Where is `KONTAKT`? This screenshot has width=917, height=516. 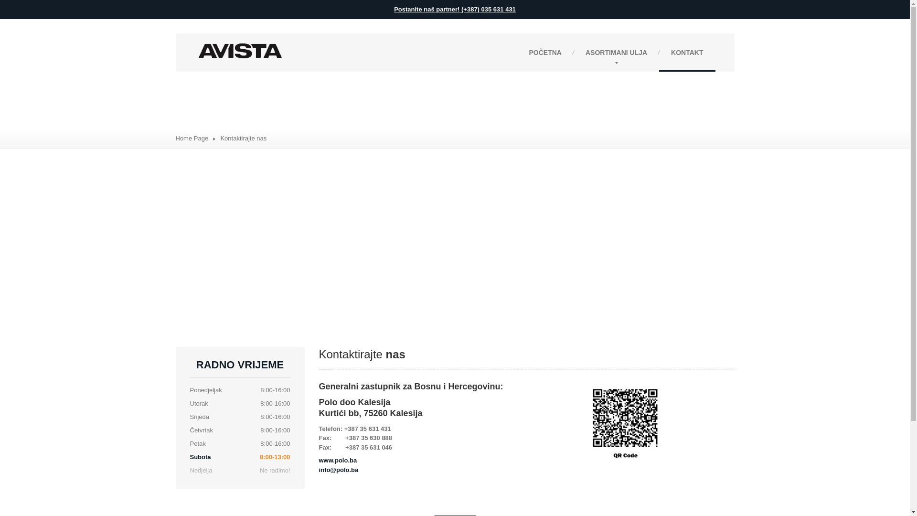 KONTAKT is located at coordinates (687, 53).